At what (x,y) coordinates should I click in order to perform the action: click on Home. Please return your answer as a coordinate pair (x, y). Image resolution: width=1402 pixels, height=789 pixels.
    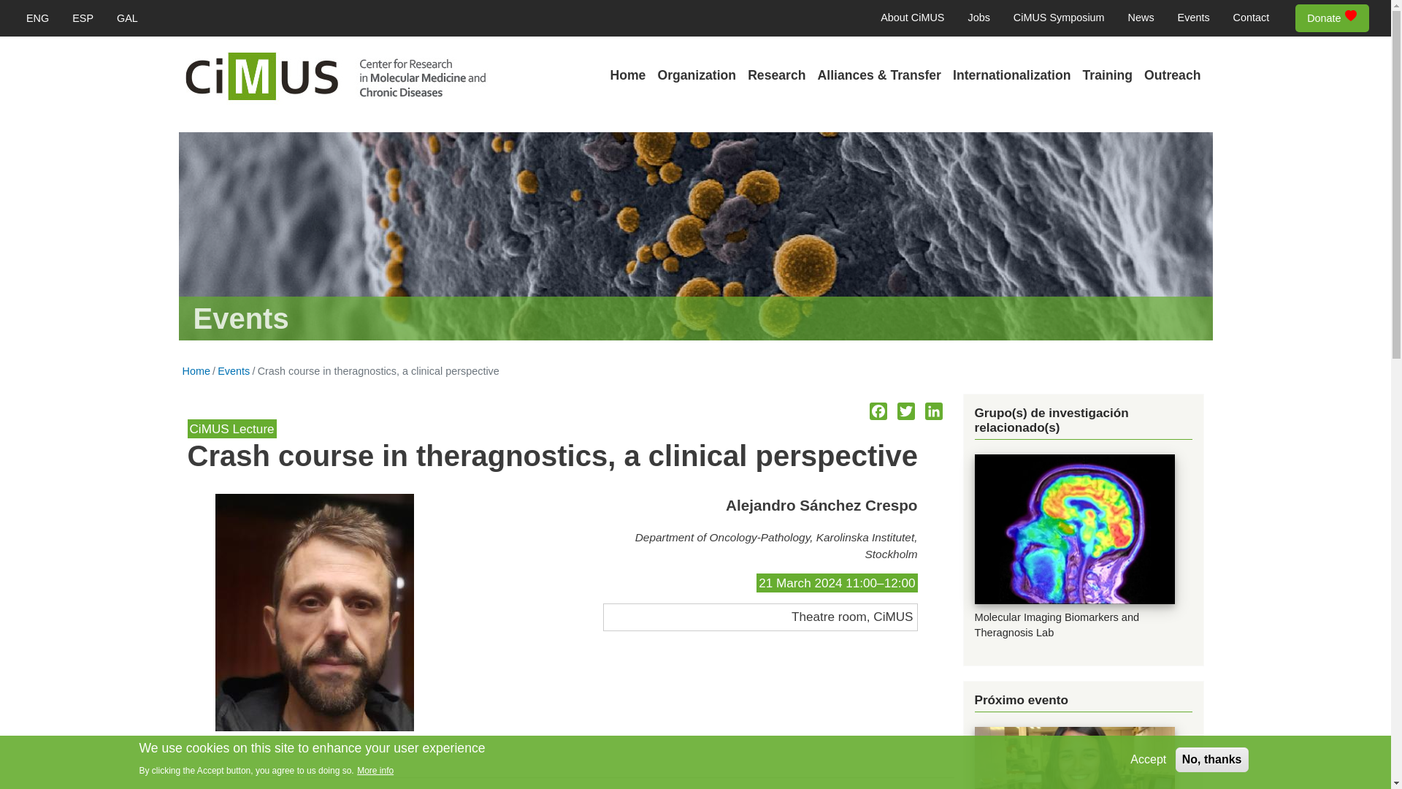
    Looking at the image, I should click on (628, 76).